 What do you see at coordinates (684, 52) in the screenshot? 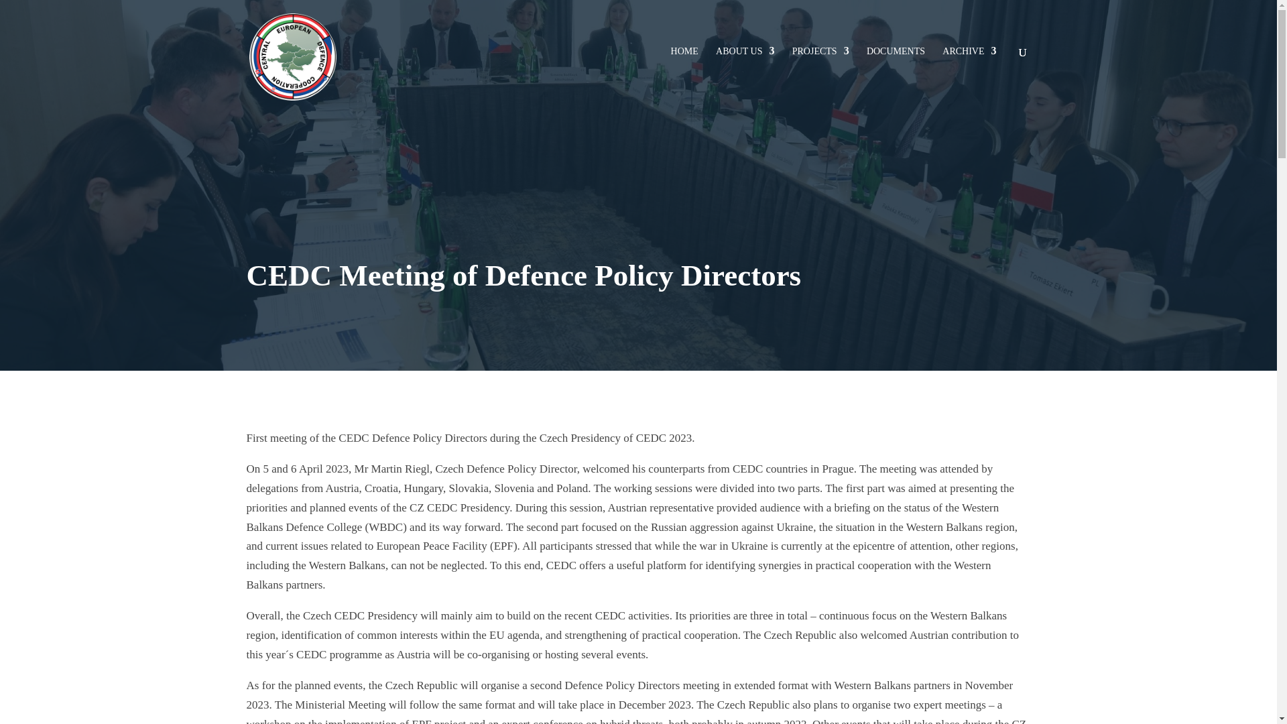
I see `HOME` at bounding box center [684, 52].